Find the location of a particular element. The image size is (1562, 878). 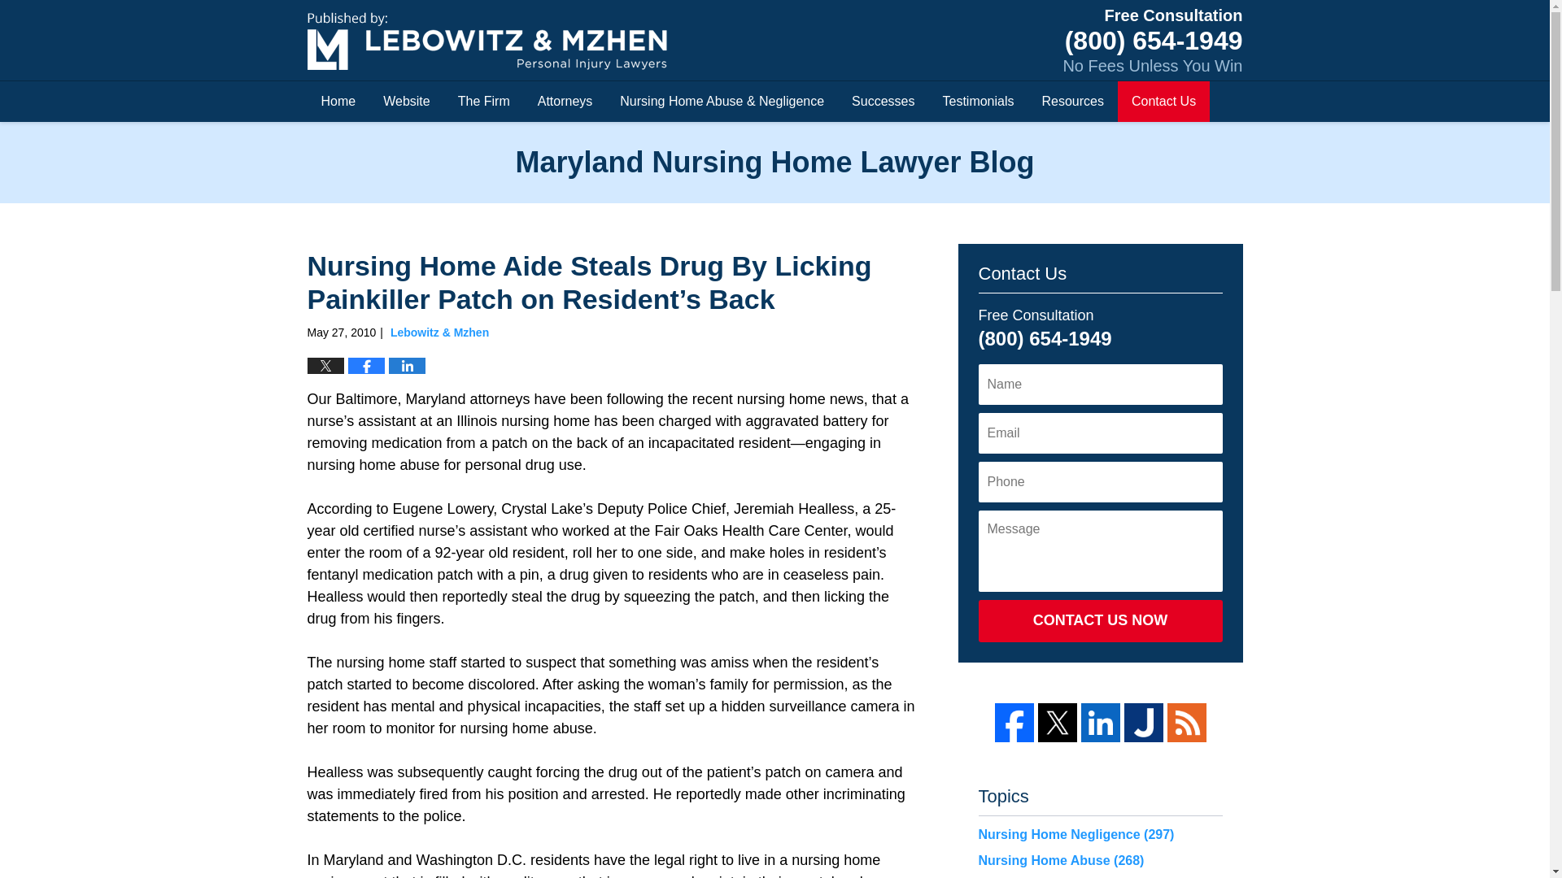

Resources is located at coordinates (1072, 102).